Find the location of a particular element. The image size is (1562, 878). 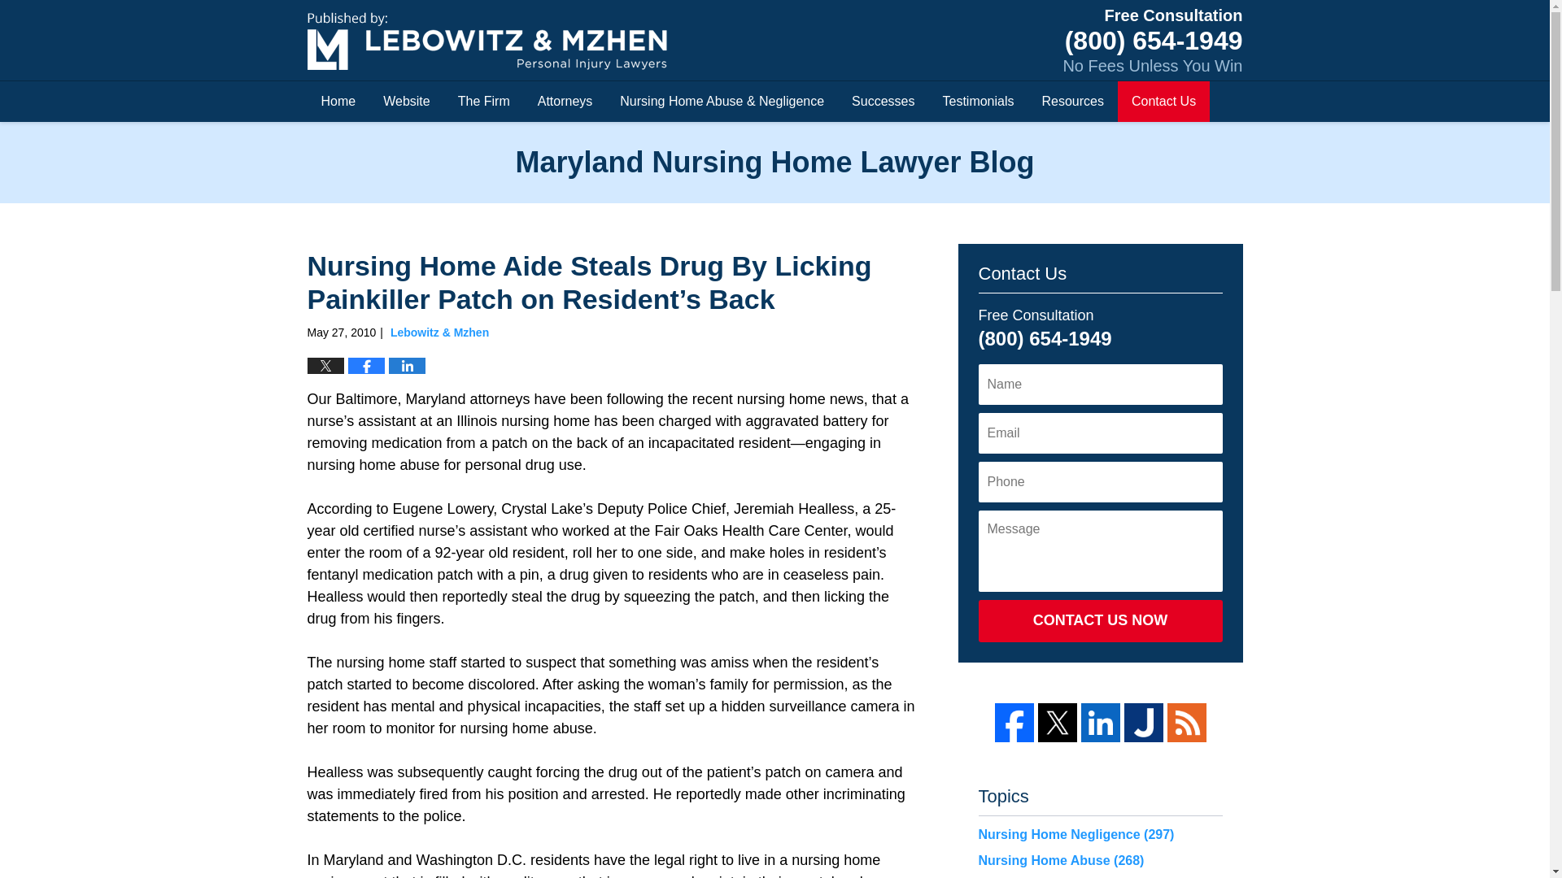

Resources is located at coordinates (1072, 102).